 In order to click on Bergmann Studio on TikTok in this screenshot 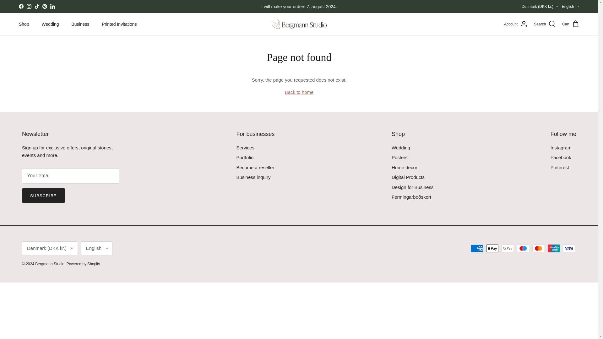, I will do `click(36, 6)`.